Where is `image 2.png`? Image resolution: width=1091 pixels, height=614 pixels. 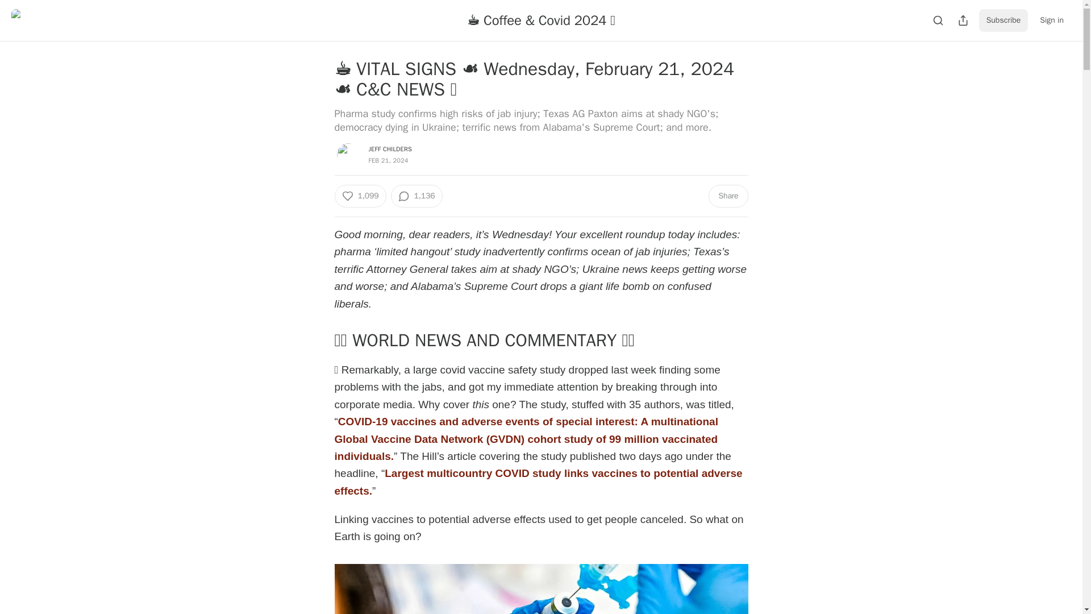 image 2.png is located at coordinates (540, 589).